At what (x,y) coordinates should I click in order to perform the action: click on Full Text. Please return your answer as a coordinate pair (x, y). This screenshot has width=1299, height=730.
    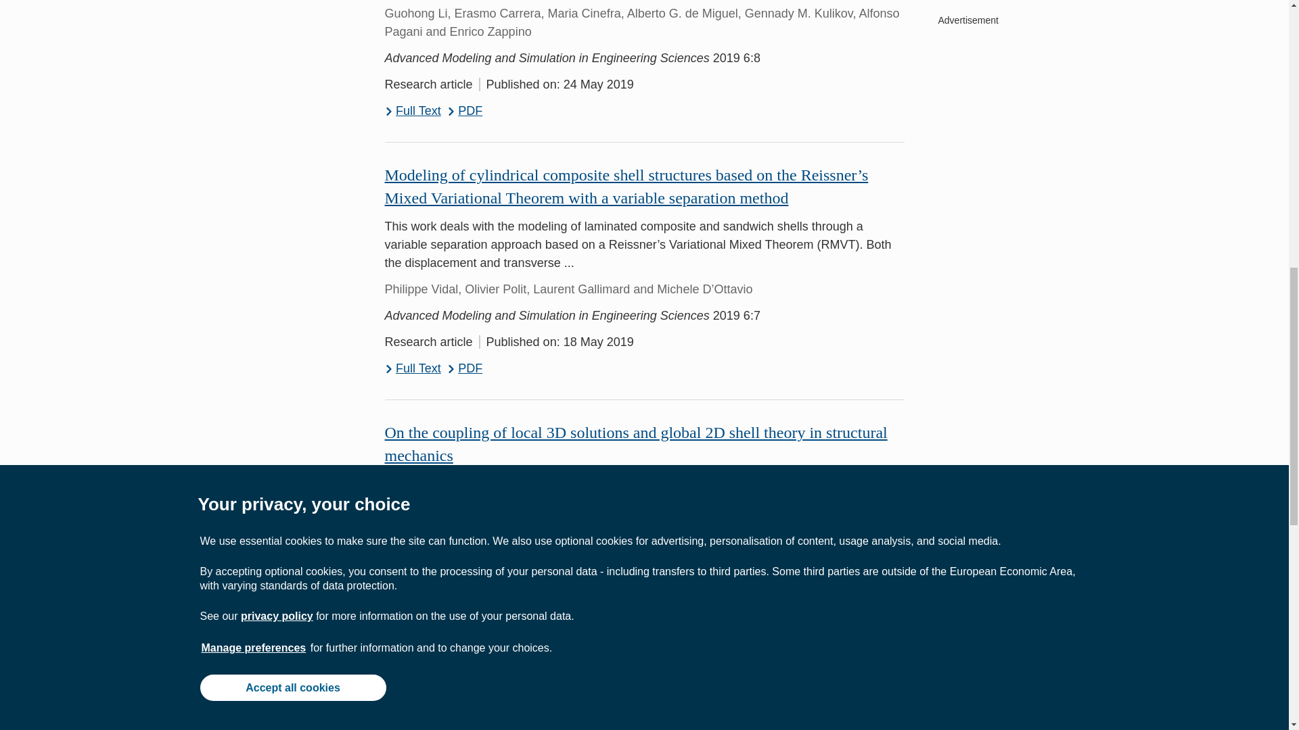
    Looking at the image, I should click on (412, 369).